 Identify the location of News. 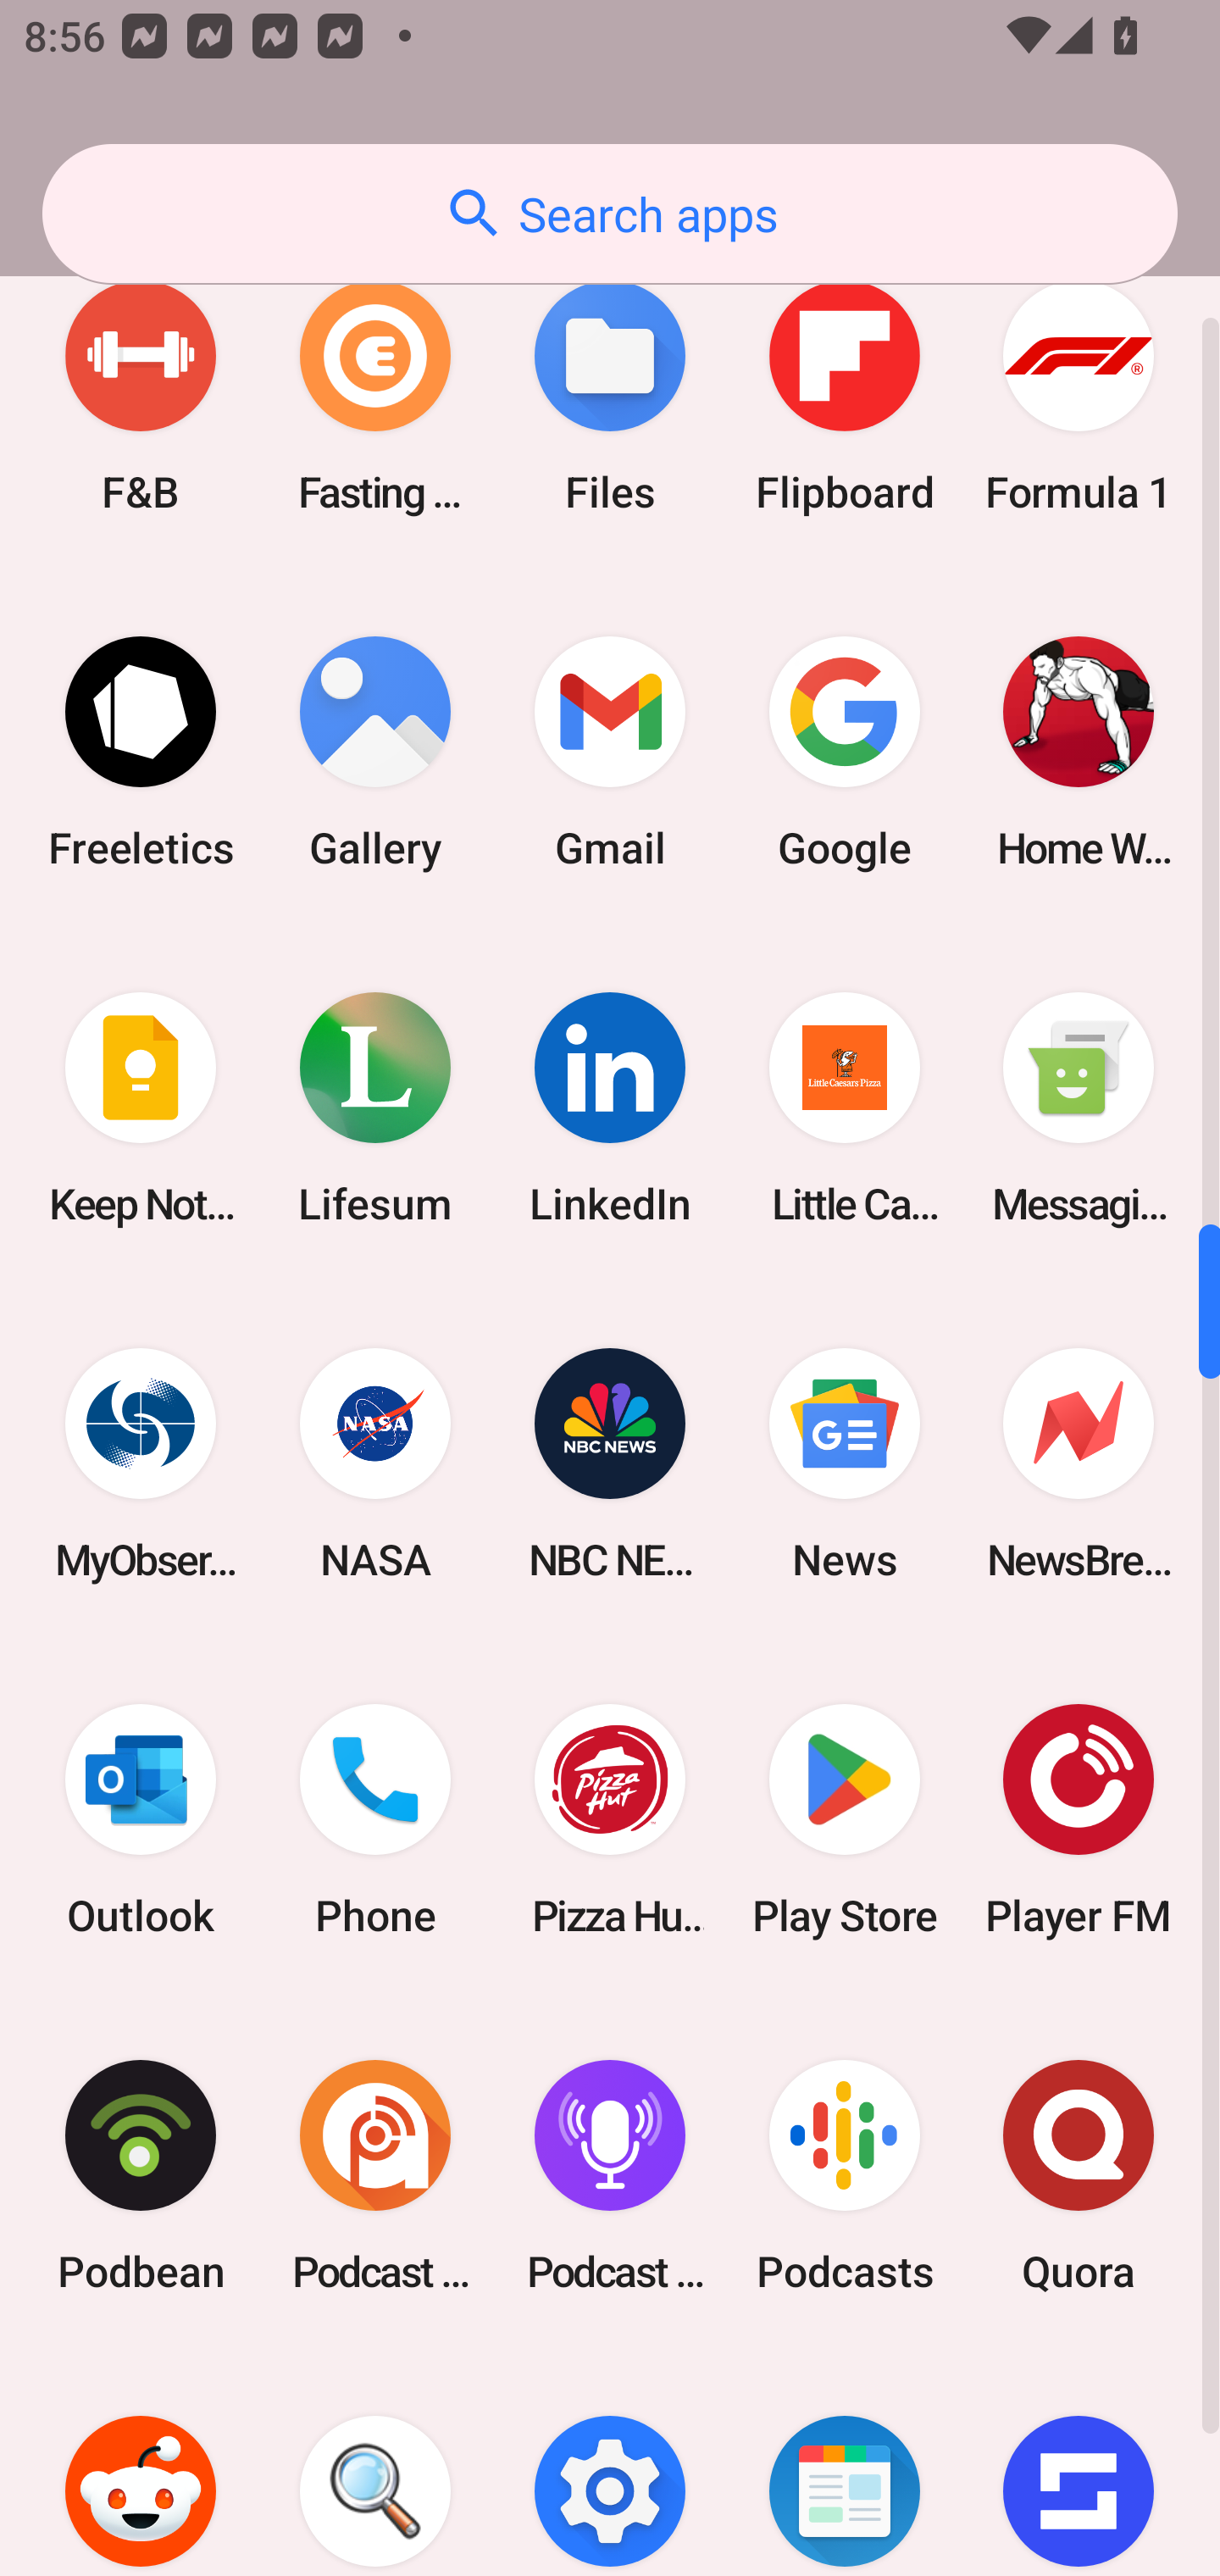
(844, 1464).